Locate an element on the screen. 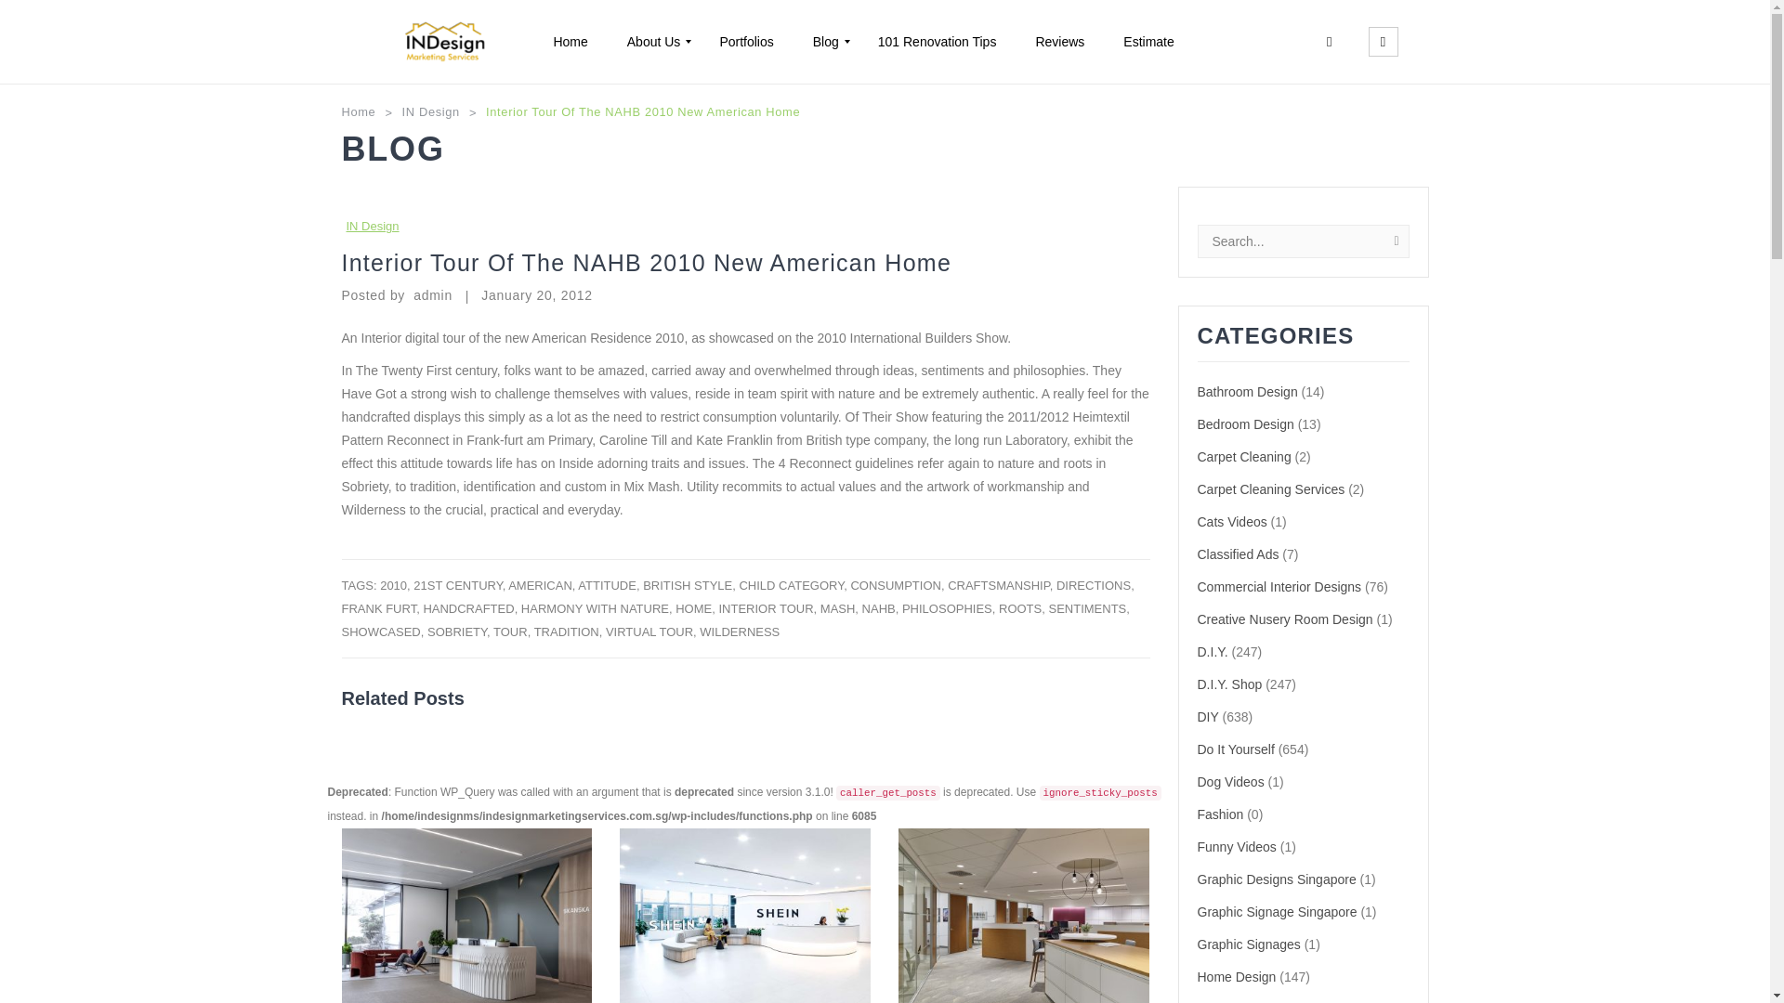  MASH is located at coordinates (838, 609).